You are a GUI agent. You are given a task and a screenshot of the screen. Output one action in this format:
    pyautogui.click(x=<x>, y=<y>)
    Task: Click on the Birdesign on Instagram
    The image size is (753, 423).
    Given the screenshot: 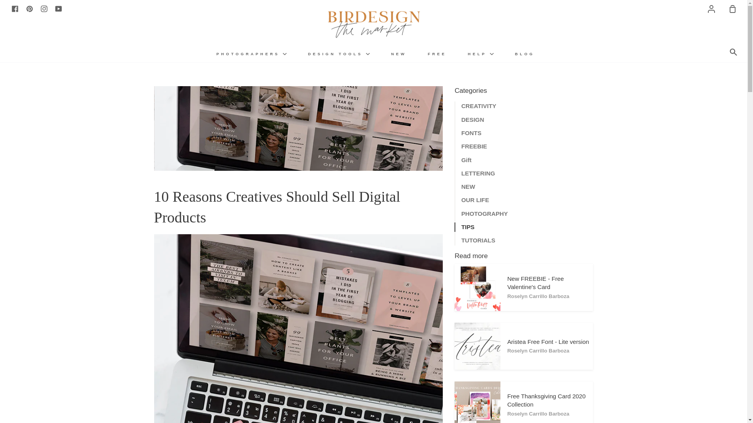 What is the action you would take?
    pyautogui.click(x=44, y=8)
    